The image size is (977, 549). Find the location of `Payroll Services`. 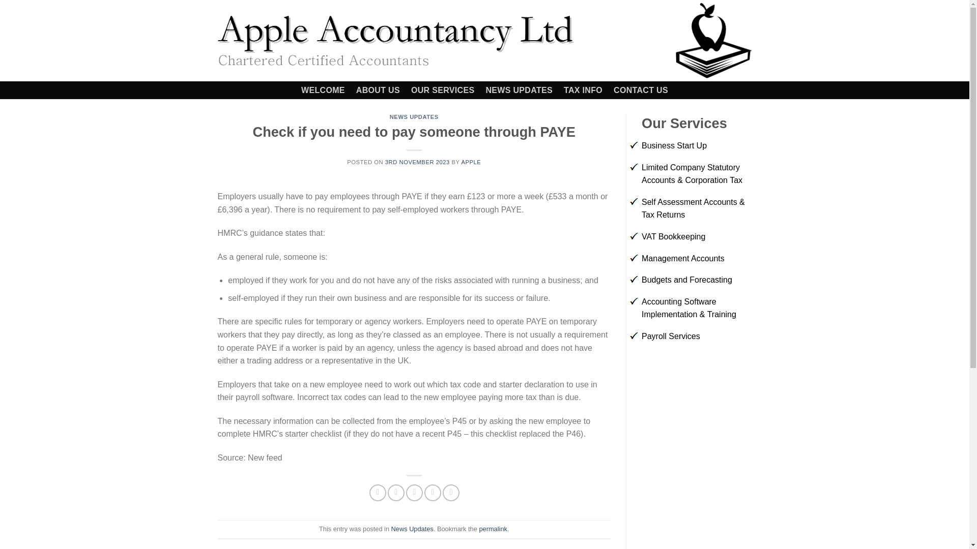

Payroll Services is located at coordinates (671, 336).